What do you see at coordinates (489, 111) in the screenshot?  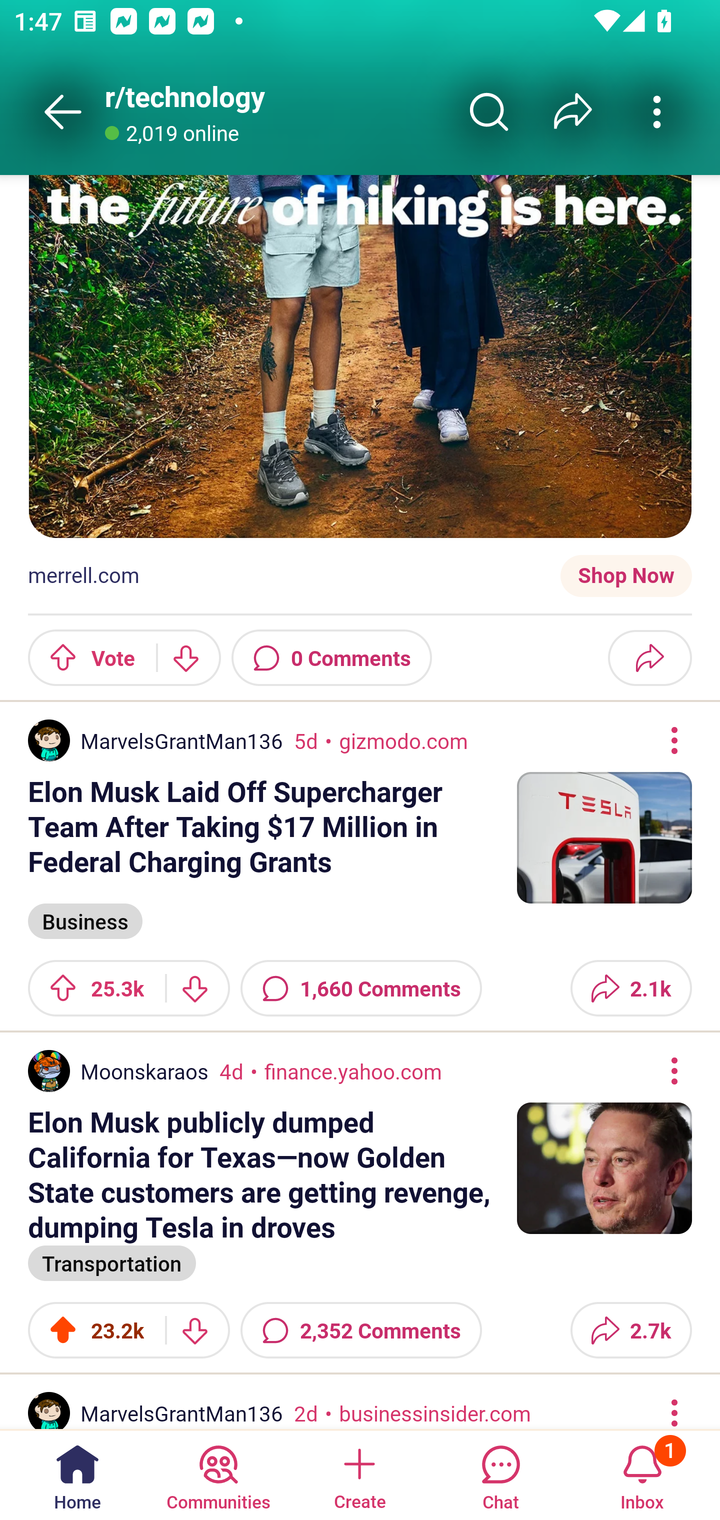 I see `Search r/﻿technology` at bounding box center [489, 111].